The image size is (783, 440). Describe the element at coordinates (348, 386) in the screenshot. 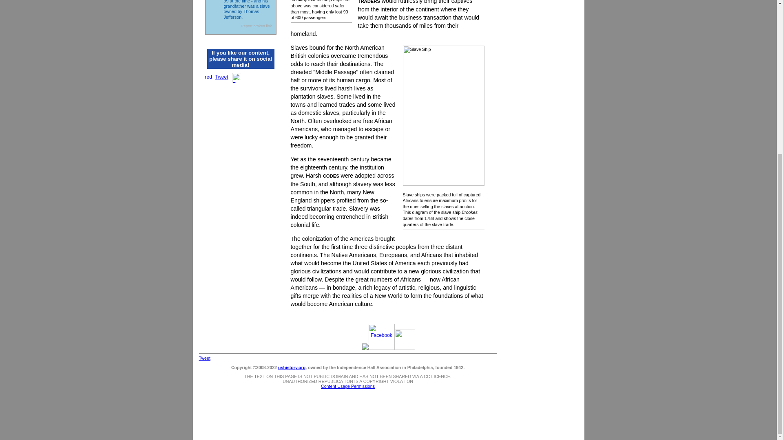

I see `Content Usage Permissions` at that location.